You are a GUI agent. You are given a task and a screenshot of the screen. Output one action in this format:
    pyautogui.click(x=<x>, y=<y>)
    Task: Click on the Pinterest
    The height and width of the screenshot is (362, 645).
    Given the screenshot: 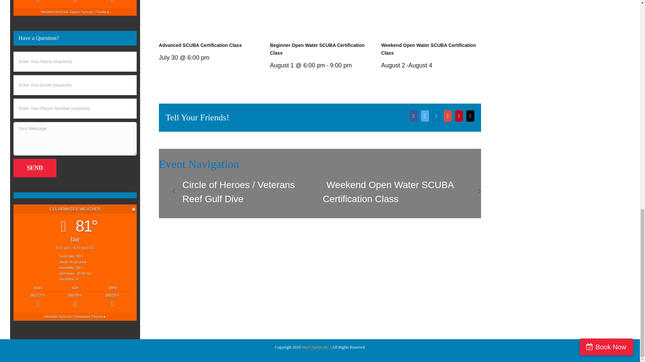 What is the action you would take?
    pyautogui.click(x=459, y=116)
    